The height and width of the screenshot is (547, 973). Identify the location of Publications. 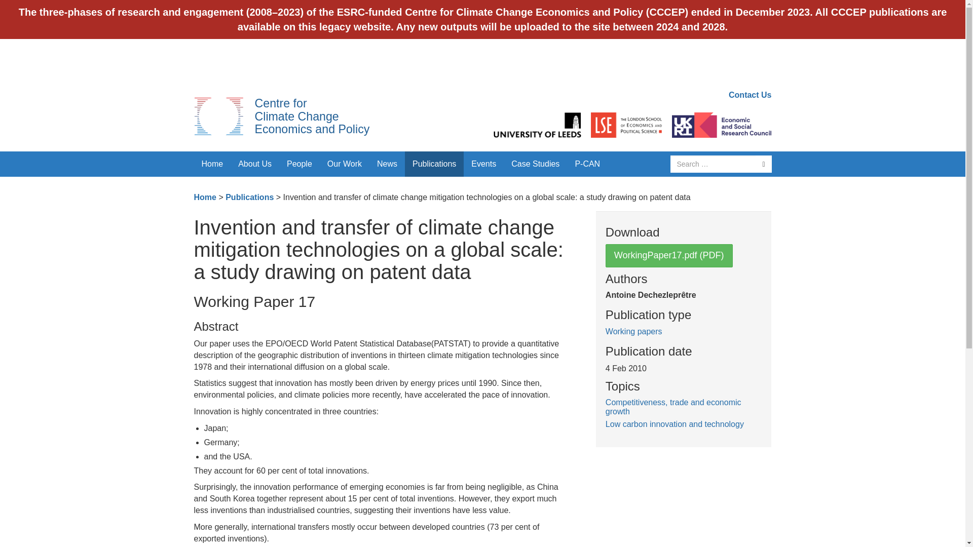
(434, 164).